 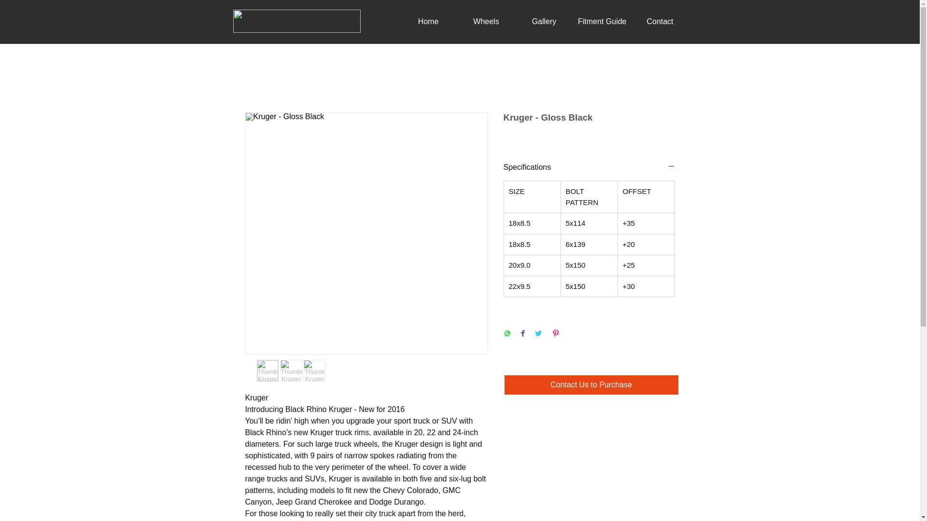 I want to click on Fitment Guide, so click(x=602, y=22).